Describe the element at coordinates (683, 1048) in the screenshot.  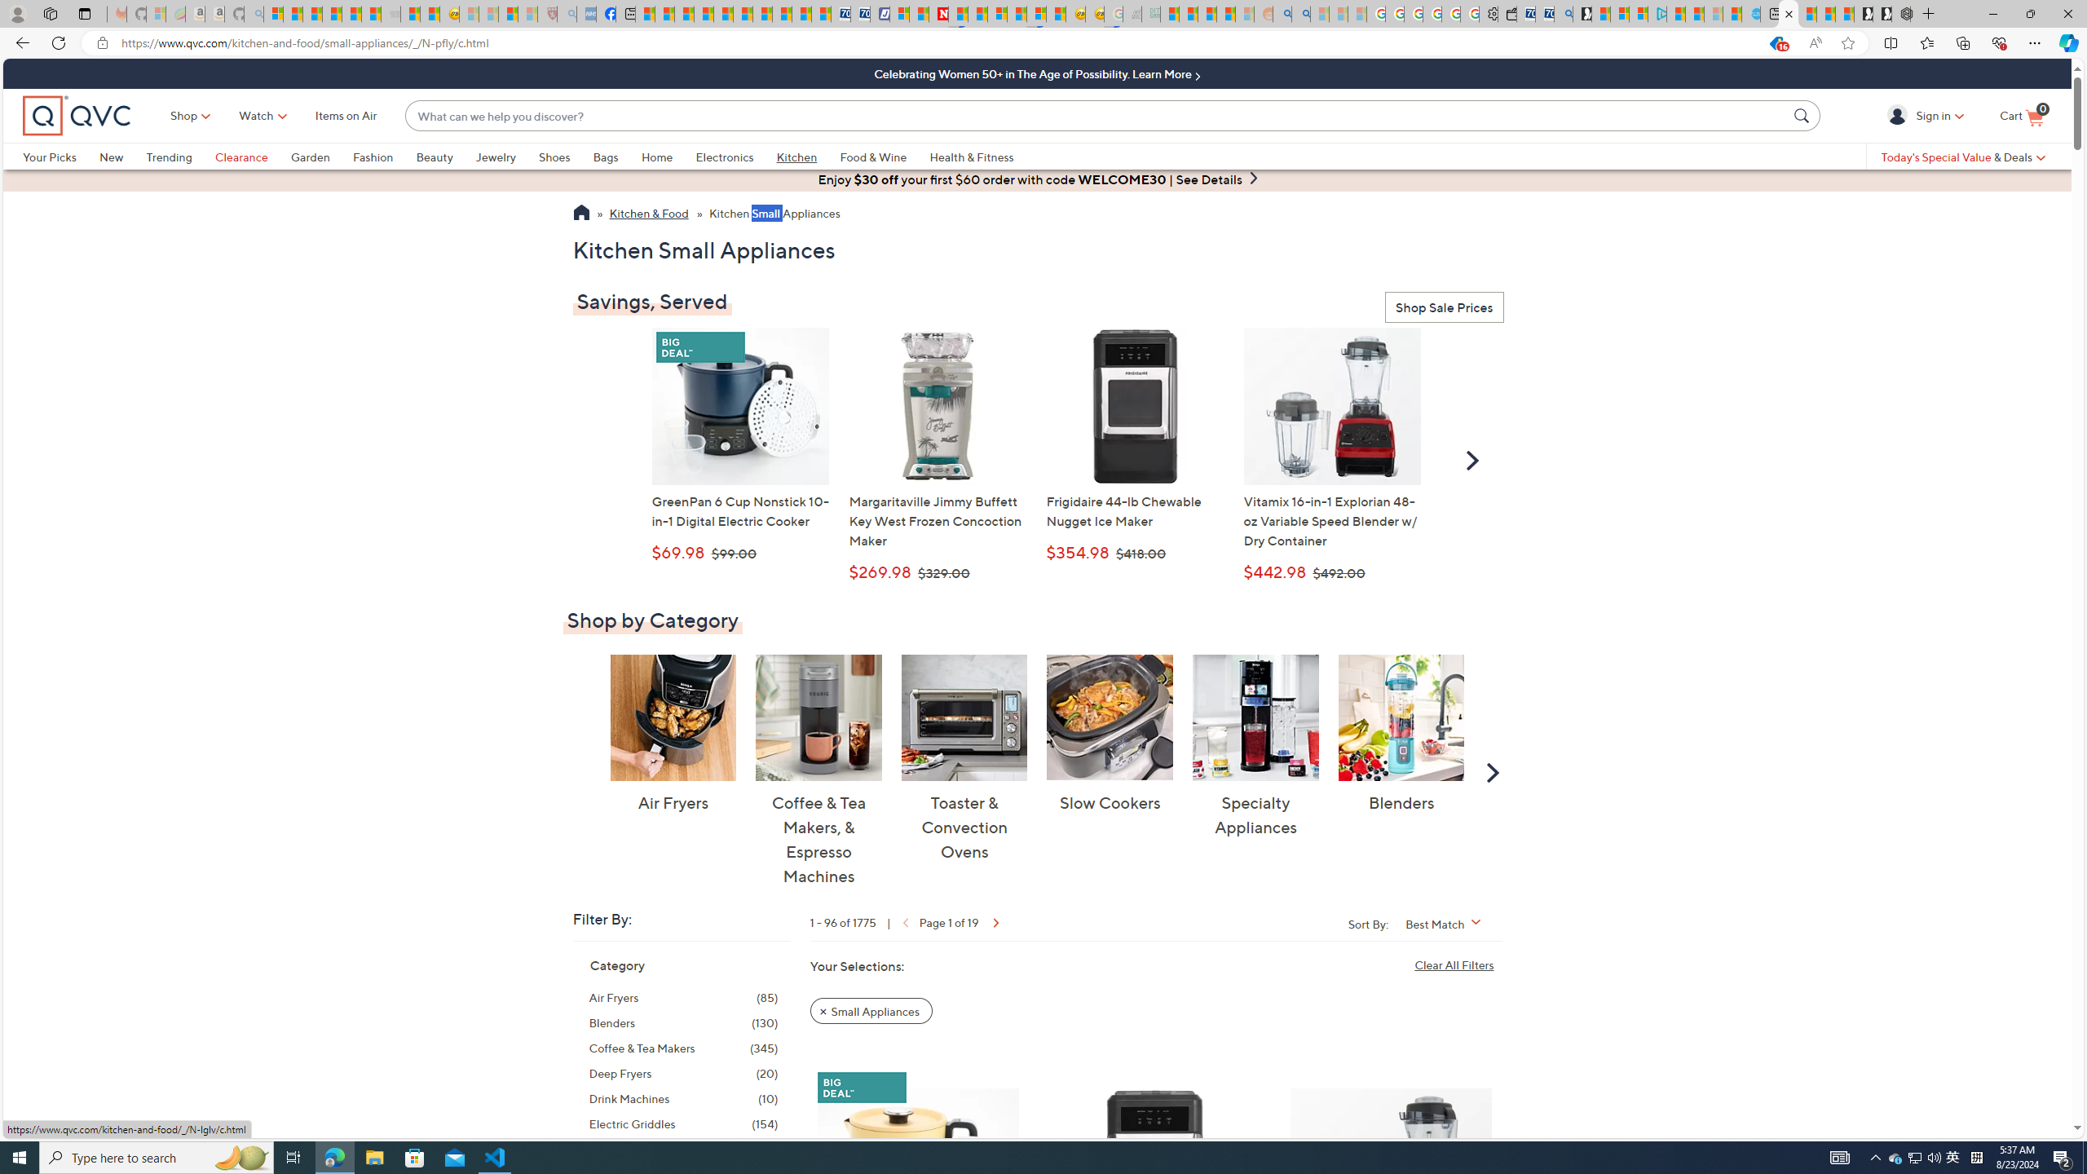
I see `Coffee & Tea Makers, 345 items` at that location.